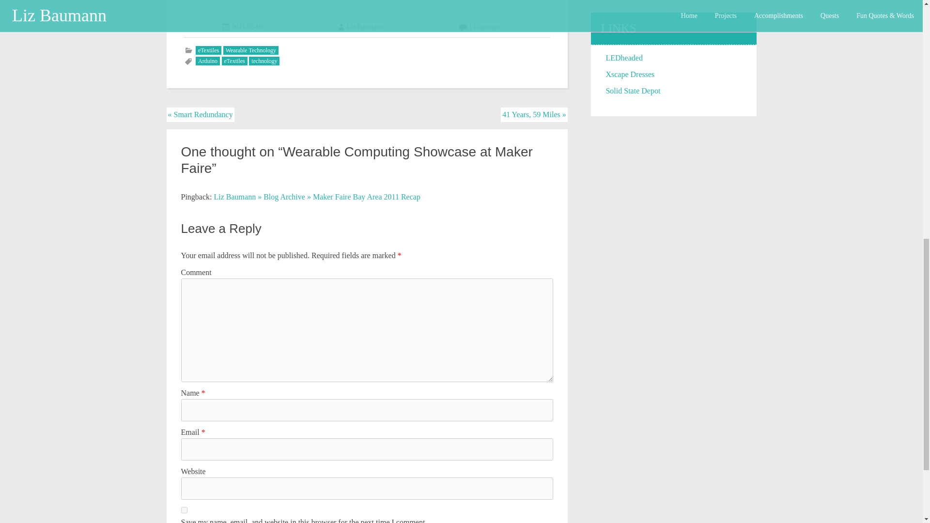 This screenshot has height=523, width=930. Describe the element at coordinates (208, 50) in the screenshot. I see `eTextiles` at that location.